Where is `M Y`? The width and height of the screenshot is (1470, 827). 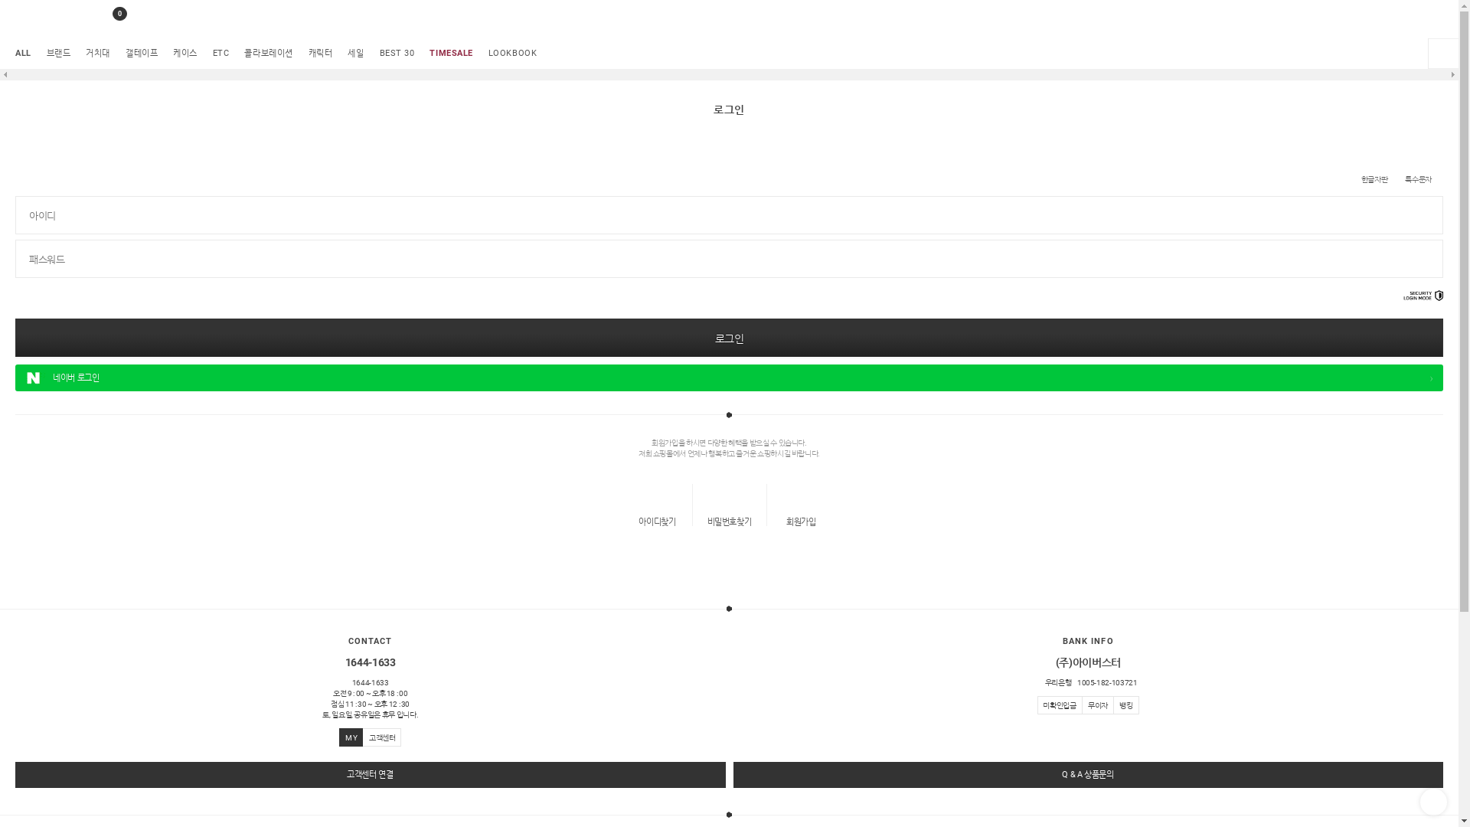
M Y is located at coordinates (351, 737).